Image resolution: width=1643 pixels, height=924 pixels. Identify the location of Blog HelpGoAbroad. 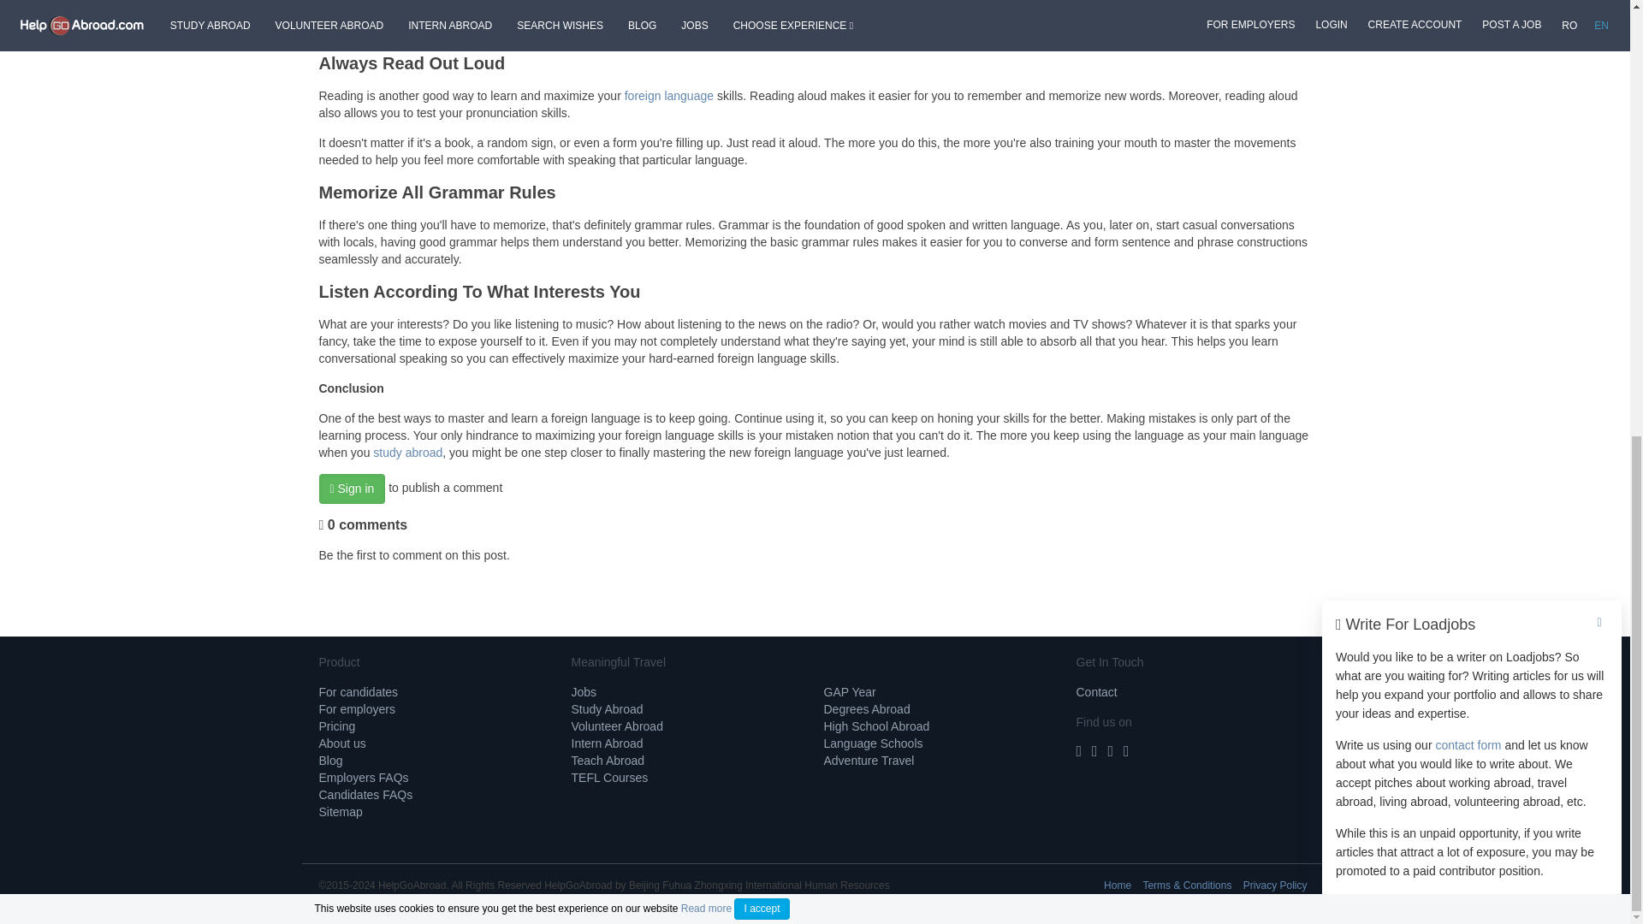
(330, 761).